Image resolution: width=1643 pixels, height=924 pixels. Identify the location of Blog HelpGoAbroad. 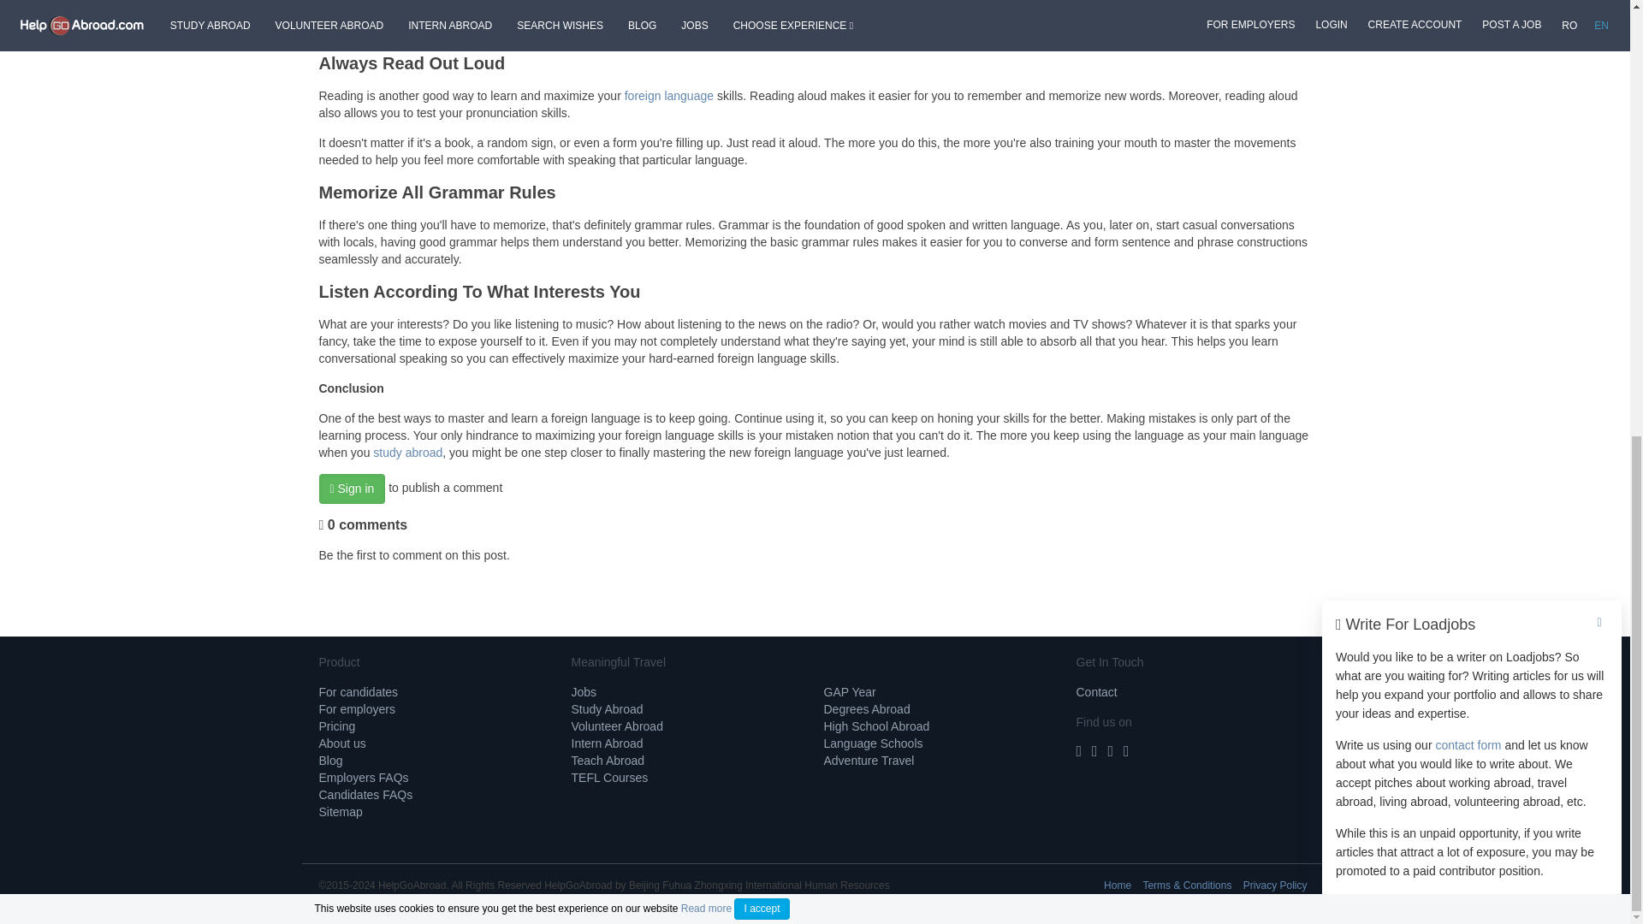
(330, 761).